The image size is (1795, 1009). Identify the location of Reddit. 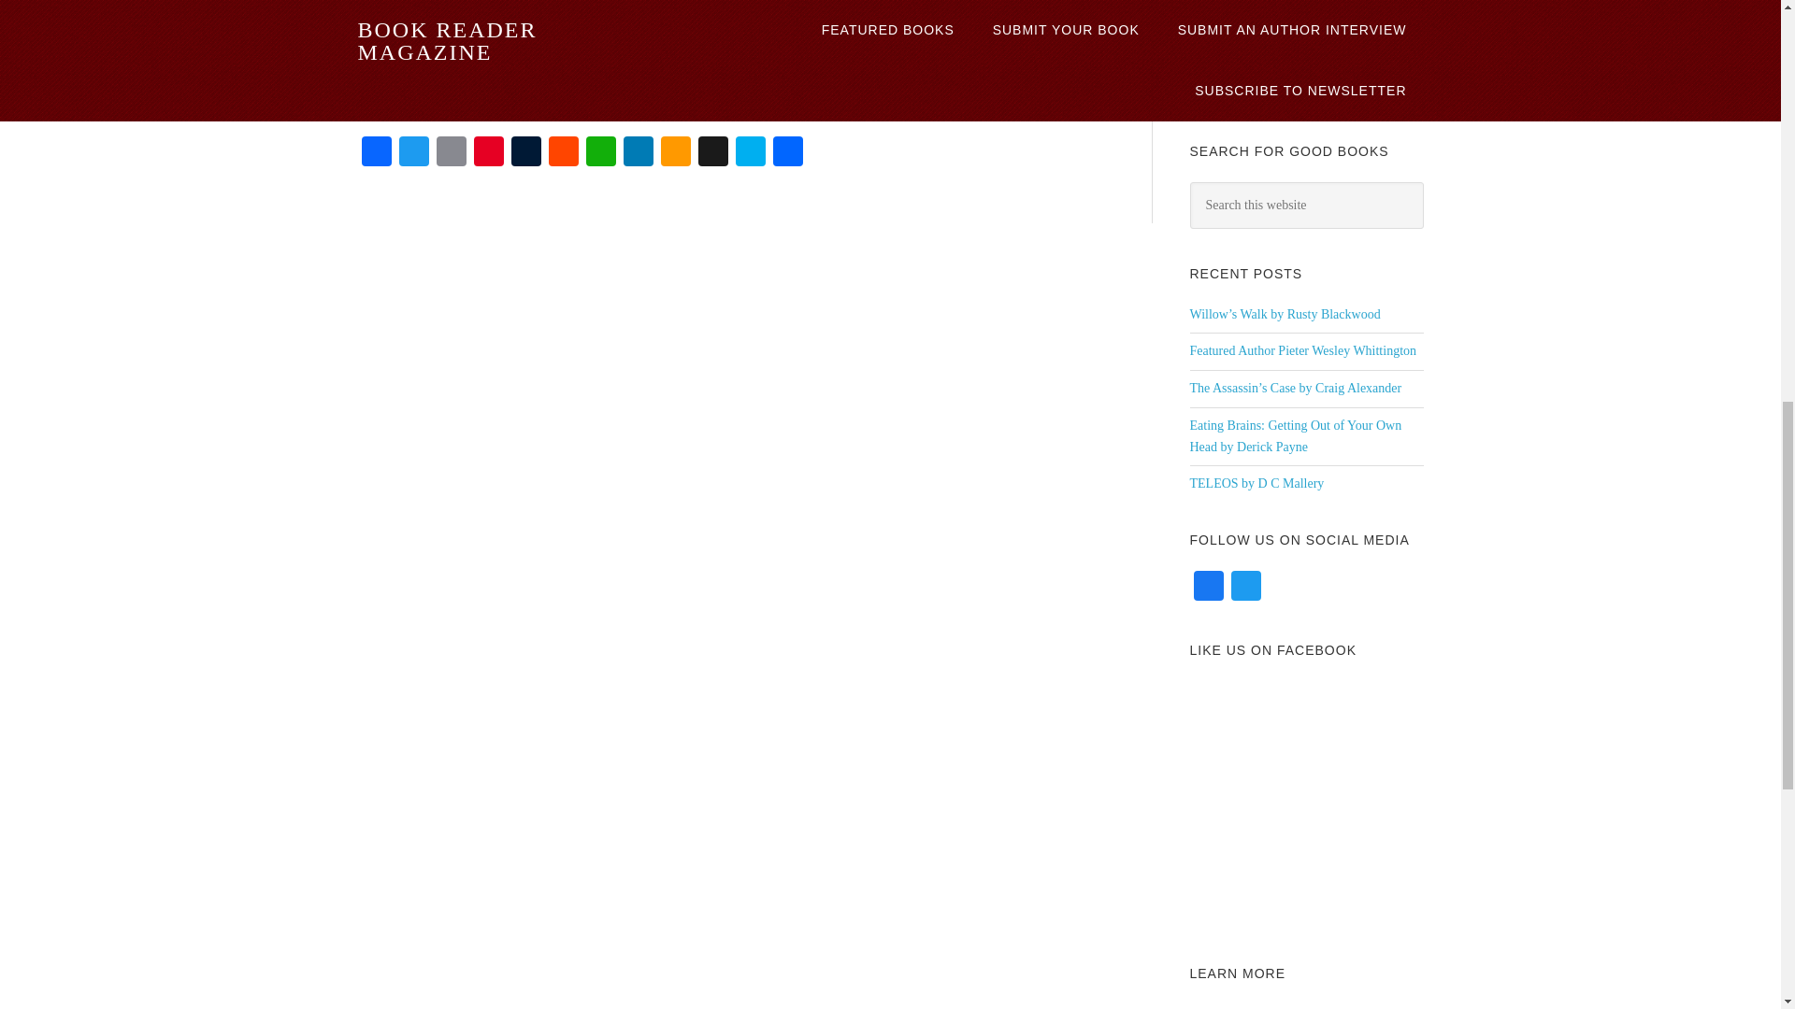
(563, 153).